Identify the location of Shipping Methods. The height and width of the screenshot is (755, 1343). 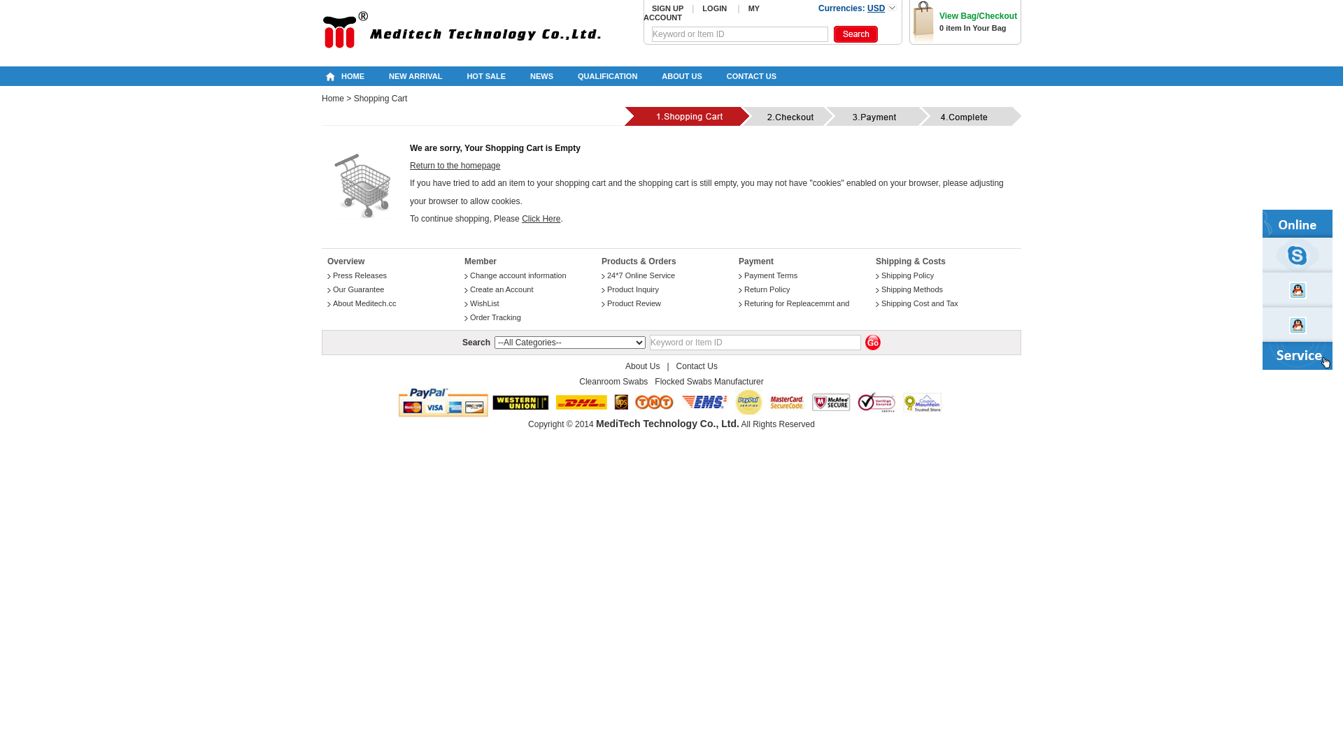
(912, 289).